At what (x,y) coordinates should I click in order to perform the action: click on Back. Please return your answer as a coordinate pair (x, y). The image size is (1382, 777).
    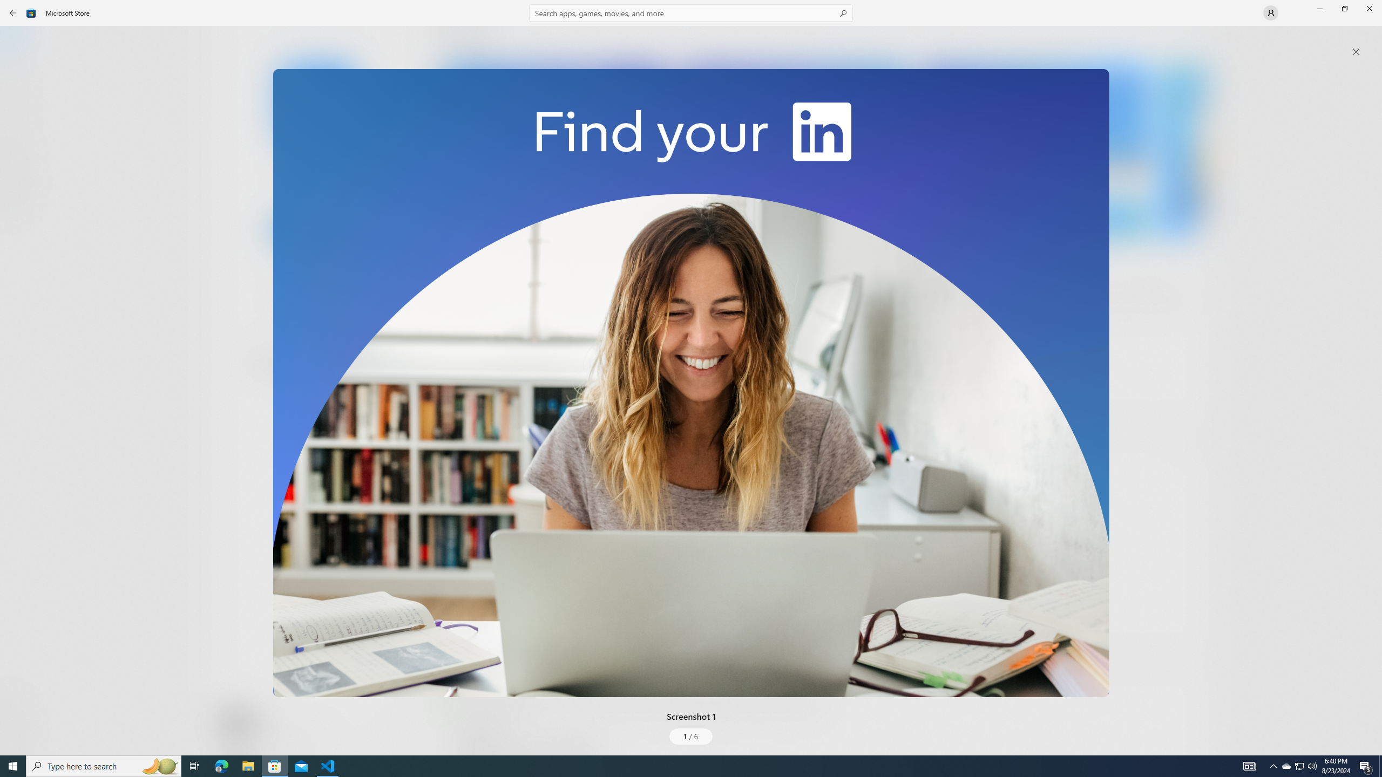
    Looking at the image, I should click on (13, 13).